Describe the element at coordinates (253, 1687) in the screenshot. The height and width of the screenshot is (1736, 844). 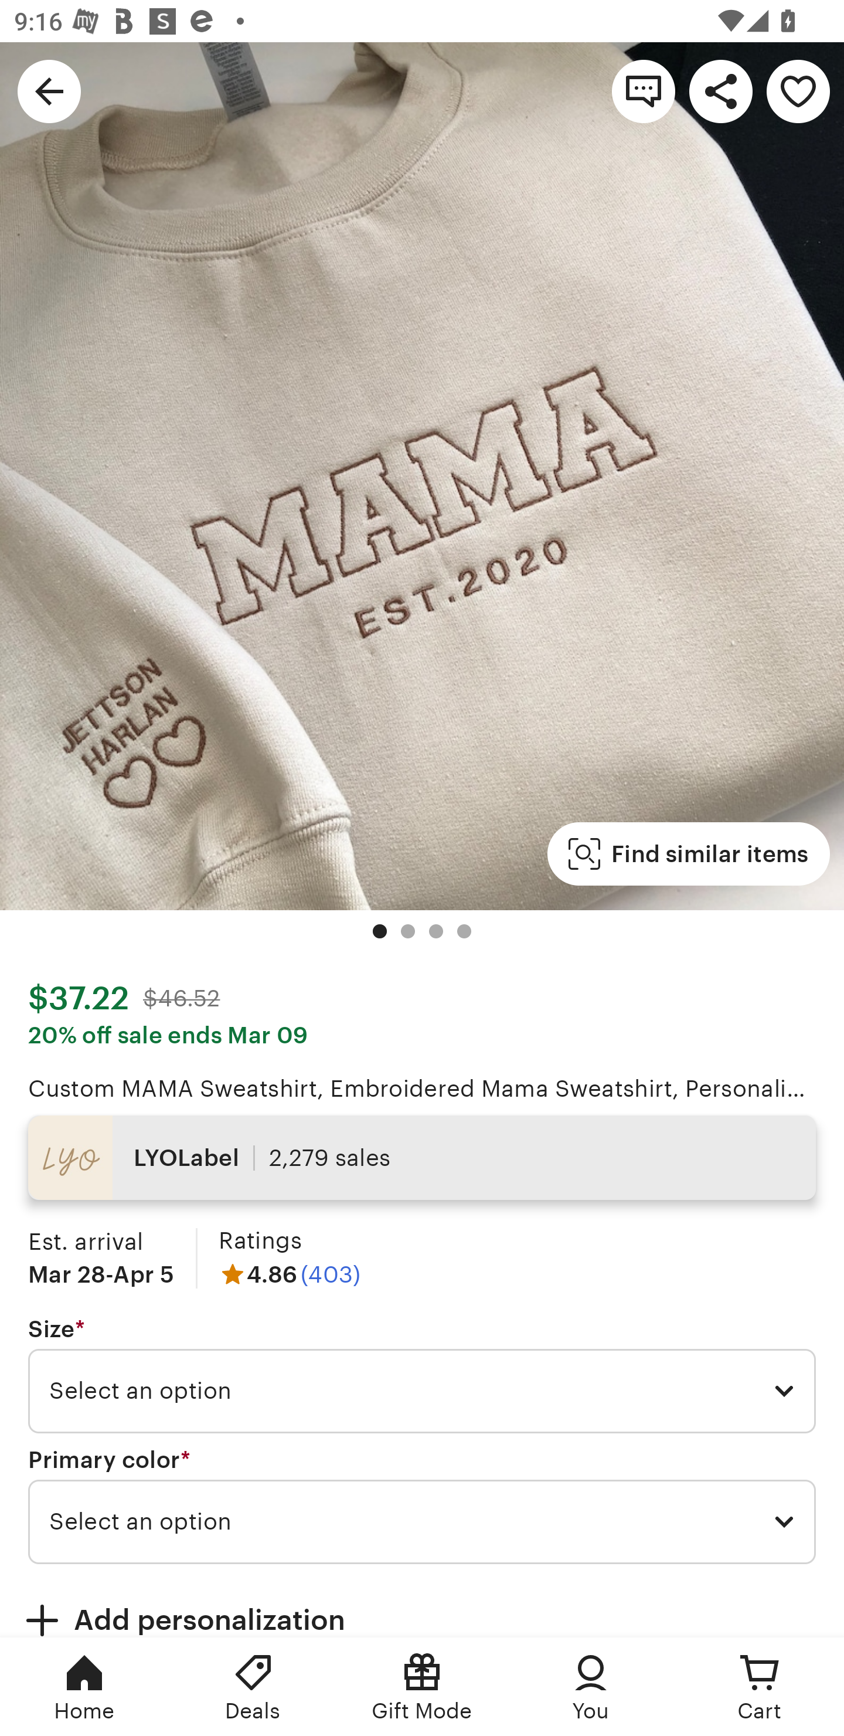
I see `Deals` at that location.